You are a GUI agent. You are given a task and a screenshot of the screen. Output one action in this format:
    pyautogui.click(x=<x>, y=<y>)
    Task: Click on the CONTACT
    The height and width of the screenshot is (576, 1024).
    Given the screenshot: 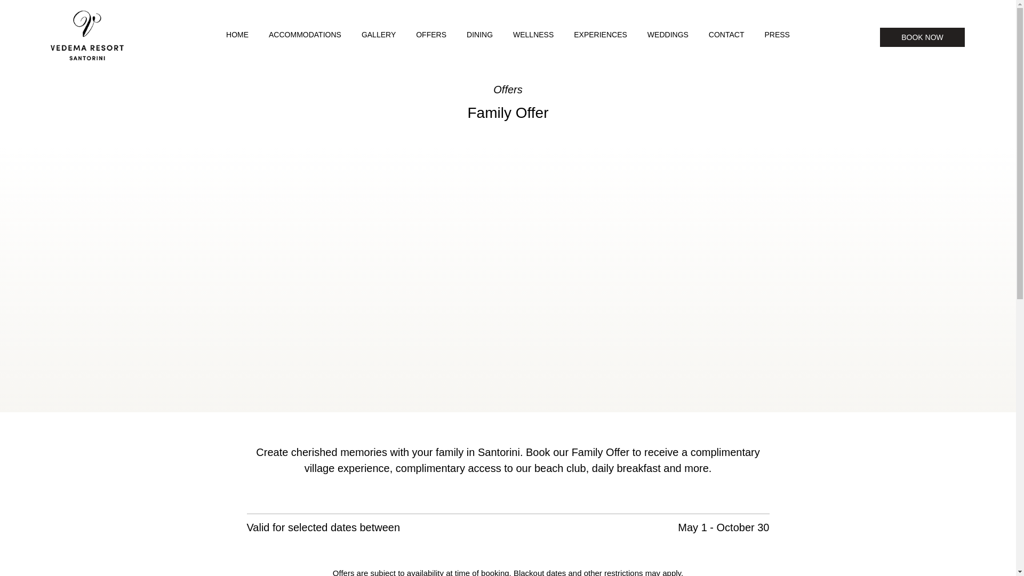 What is the action you would take?
    pyautogui.click(x=726, y=34)
    